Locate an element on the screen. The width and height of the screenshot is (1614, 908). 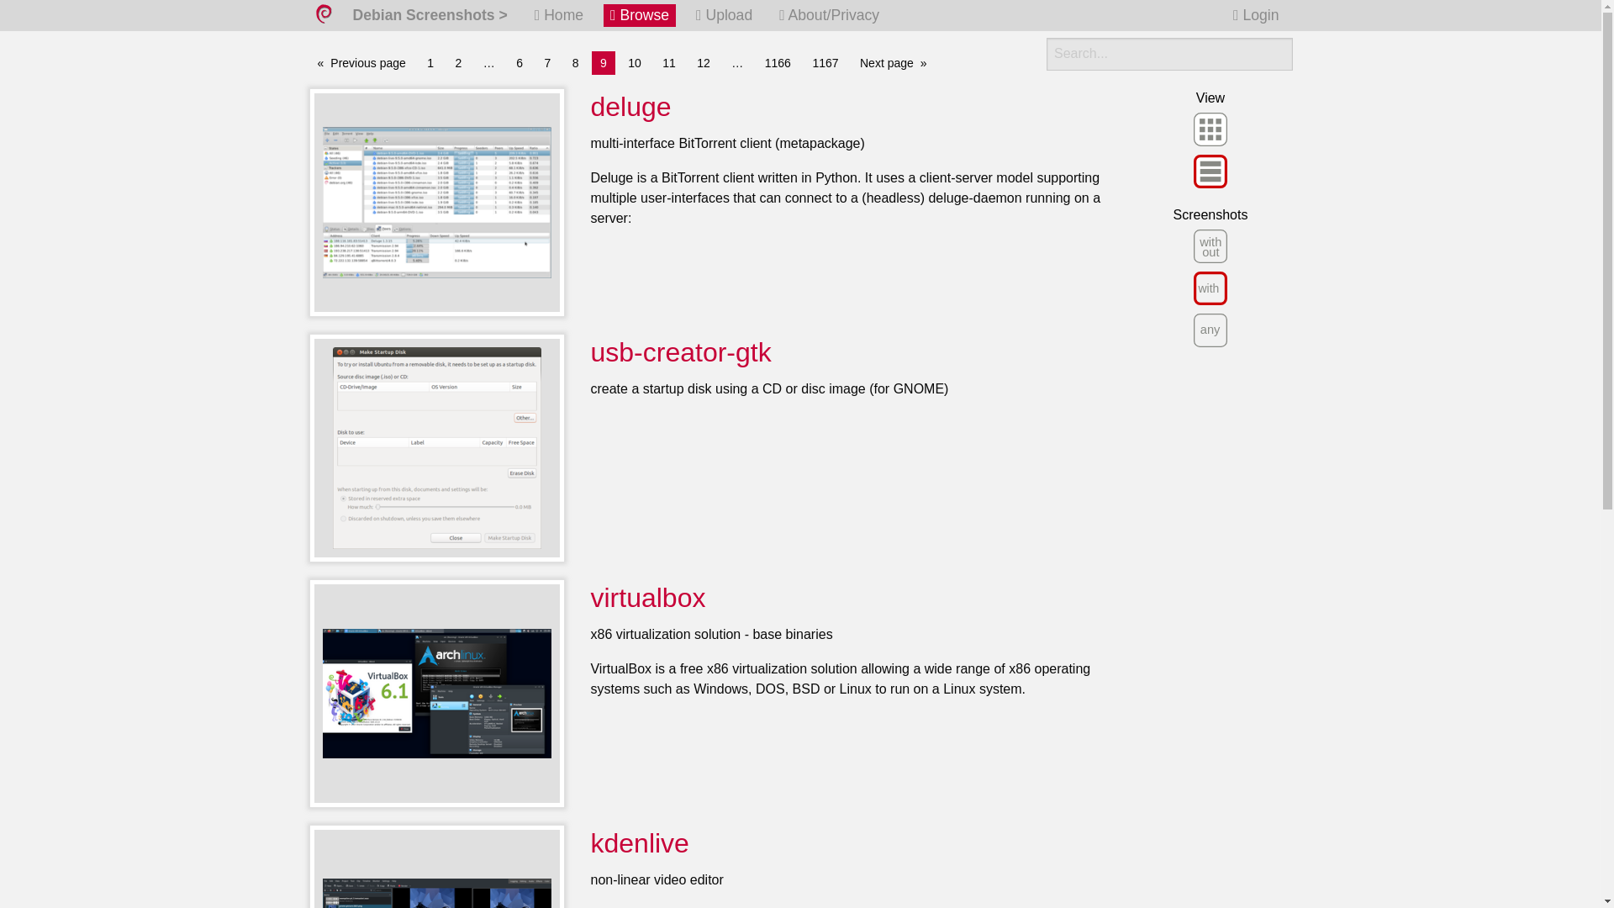
usb-creator-gtk is located at coordinates (681, 351).